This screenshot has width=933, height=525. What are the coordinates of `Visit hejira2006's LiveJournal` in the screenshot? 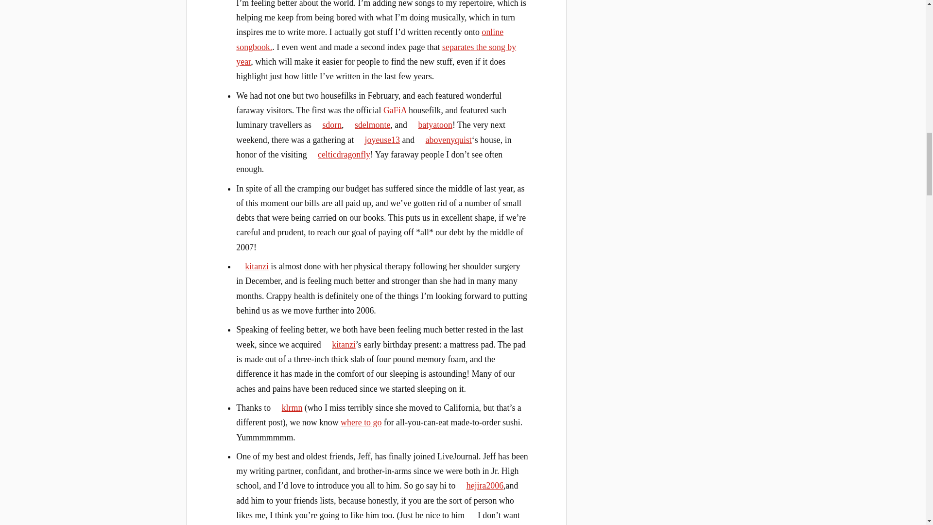 It's located at (481, 485).